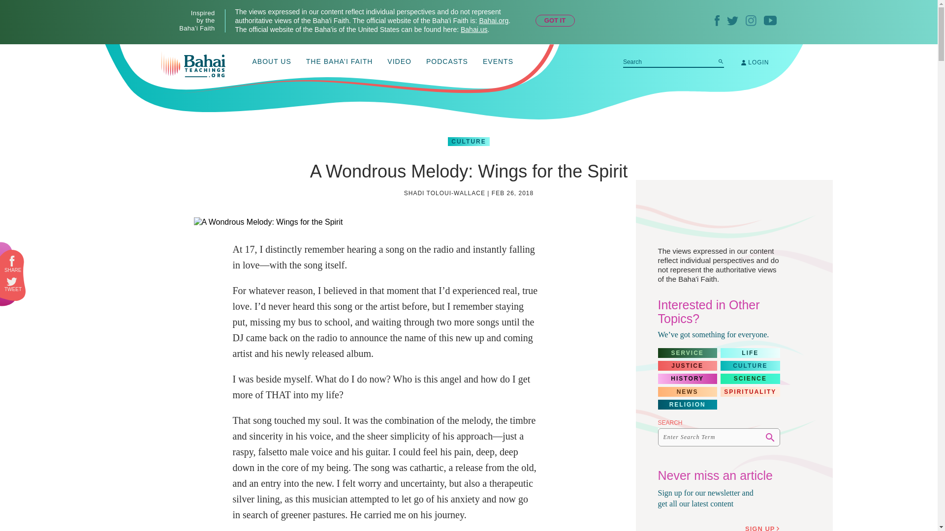 The height and width of the screenshot is (531, 945). Describe the element at coordinates (687, 353) in the screenshot. I see `SERVICE` at that location.